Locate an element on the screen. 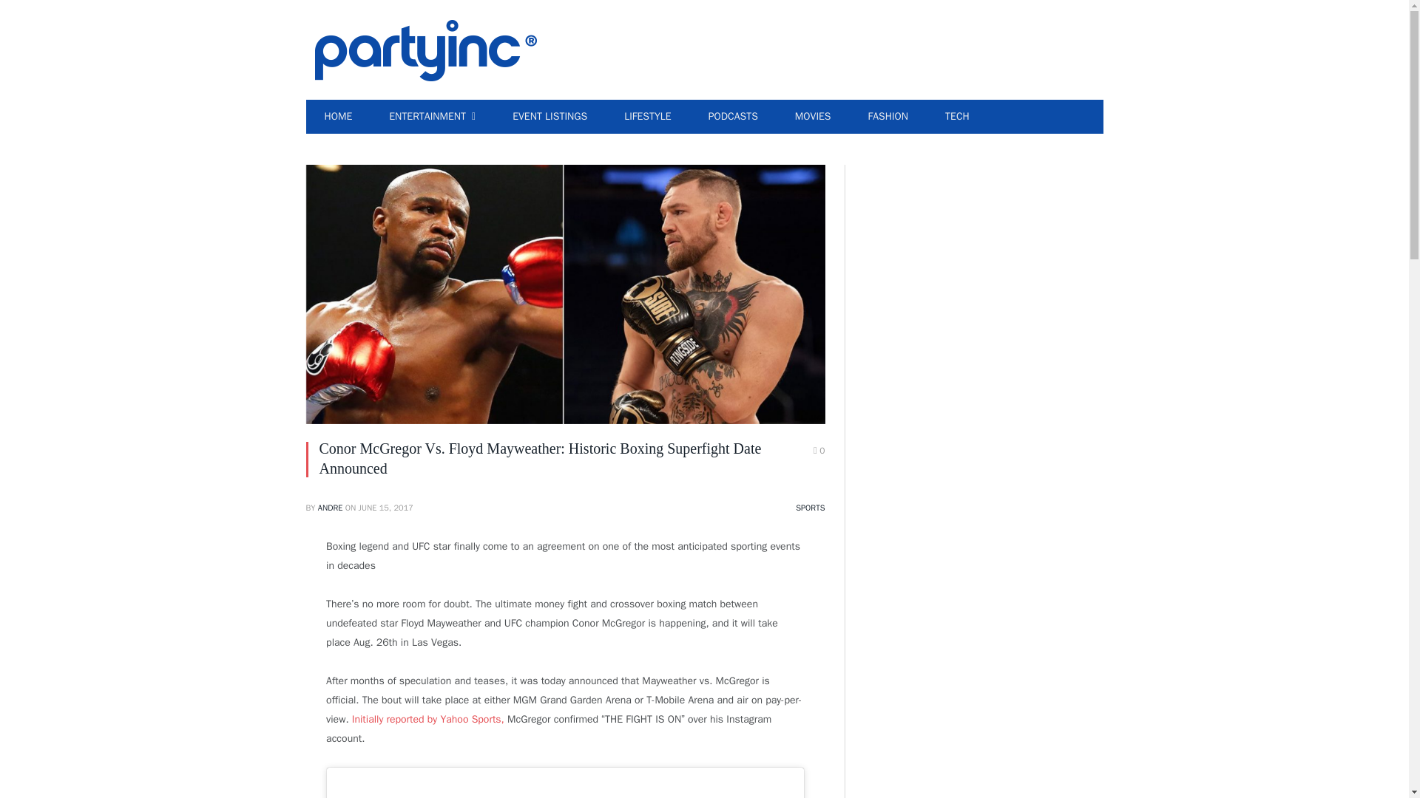 The width and height of the screenshot is (1420, 798). SPORTS is located at coordinates (810, 508).